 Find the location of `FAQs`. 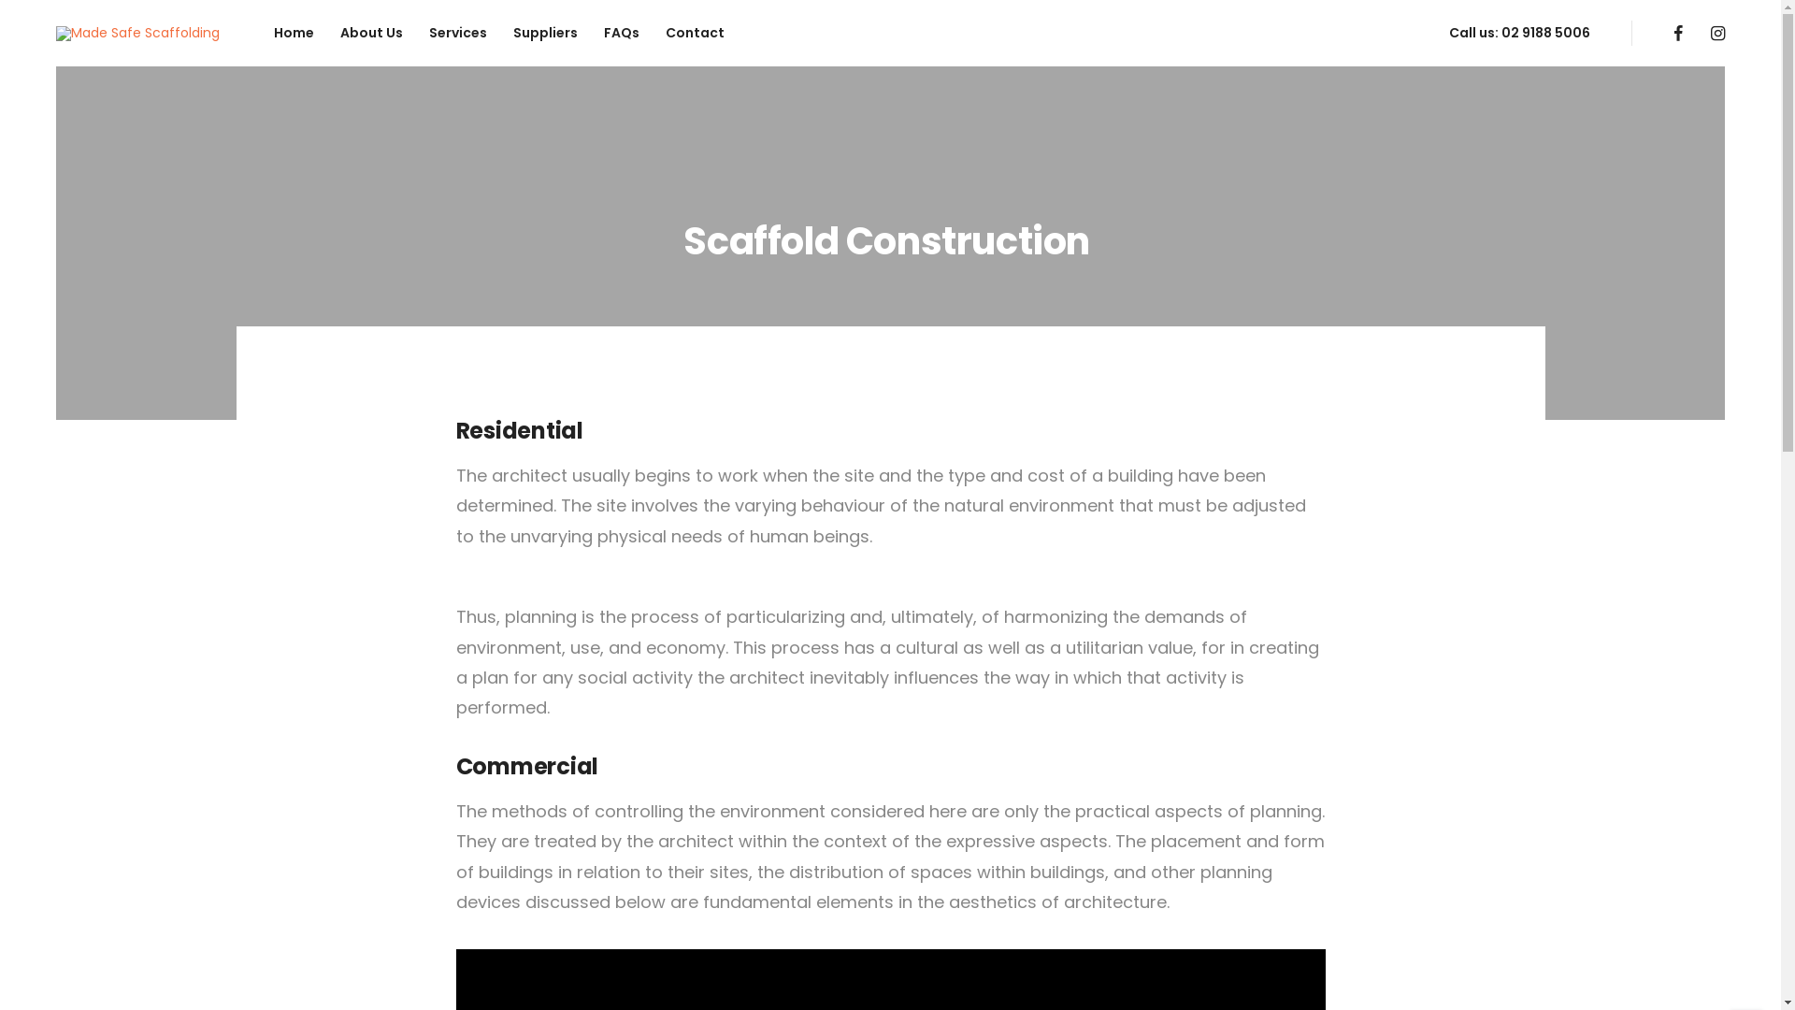

FAQs is located at coordinates (622, 34).